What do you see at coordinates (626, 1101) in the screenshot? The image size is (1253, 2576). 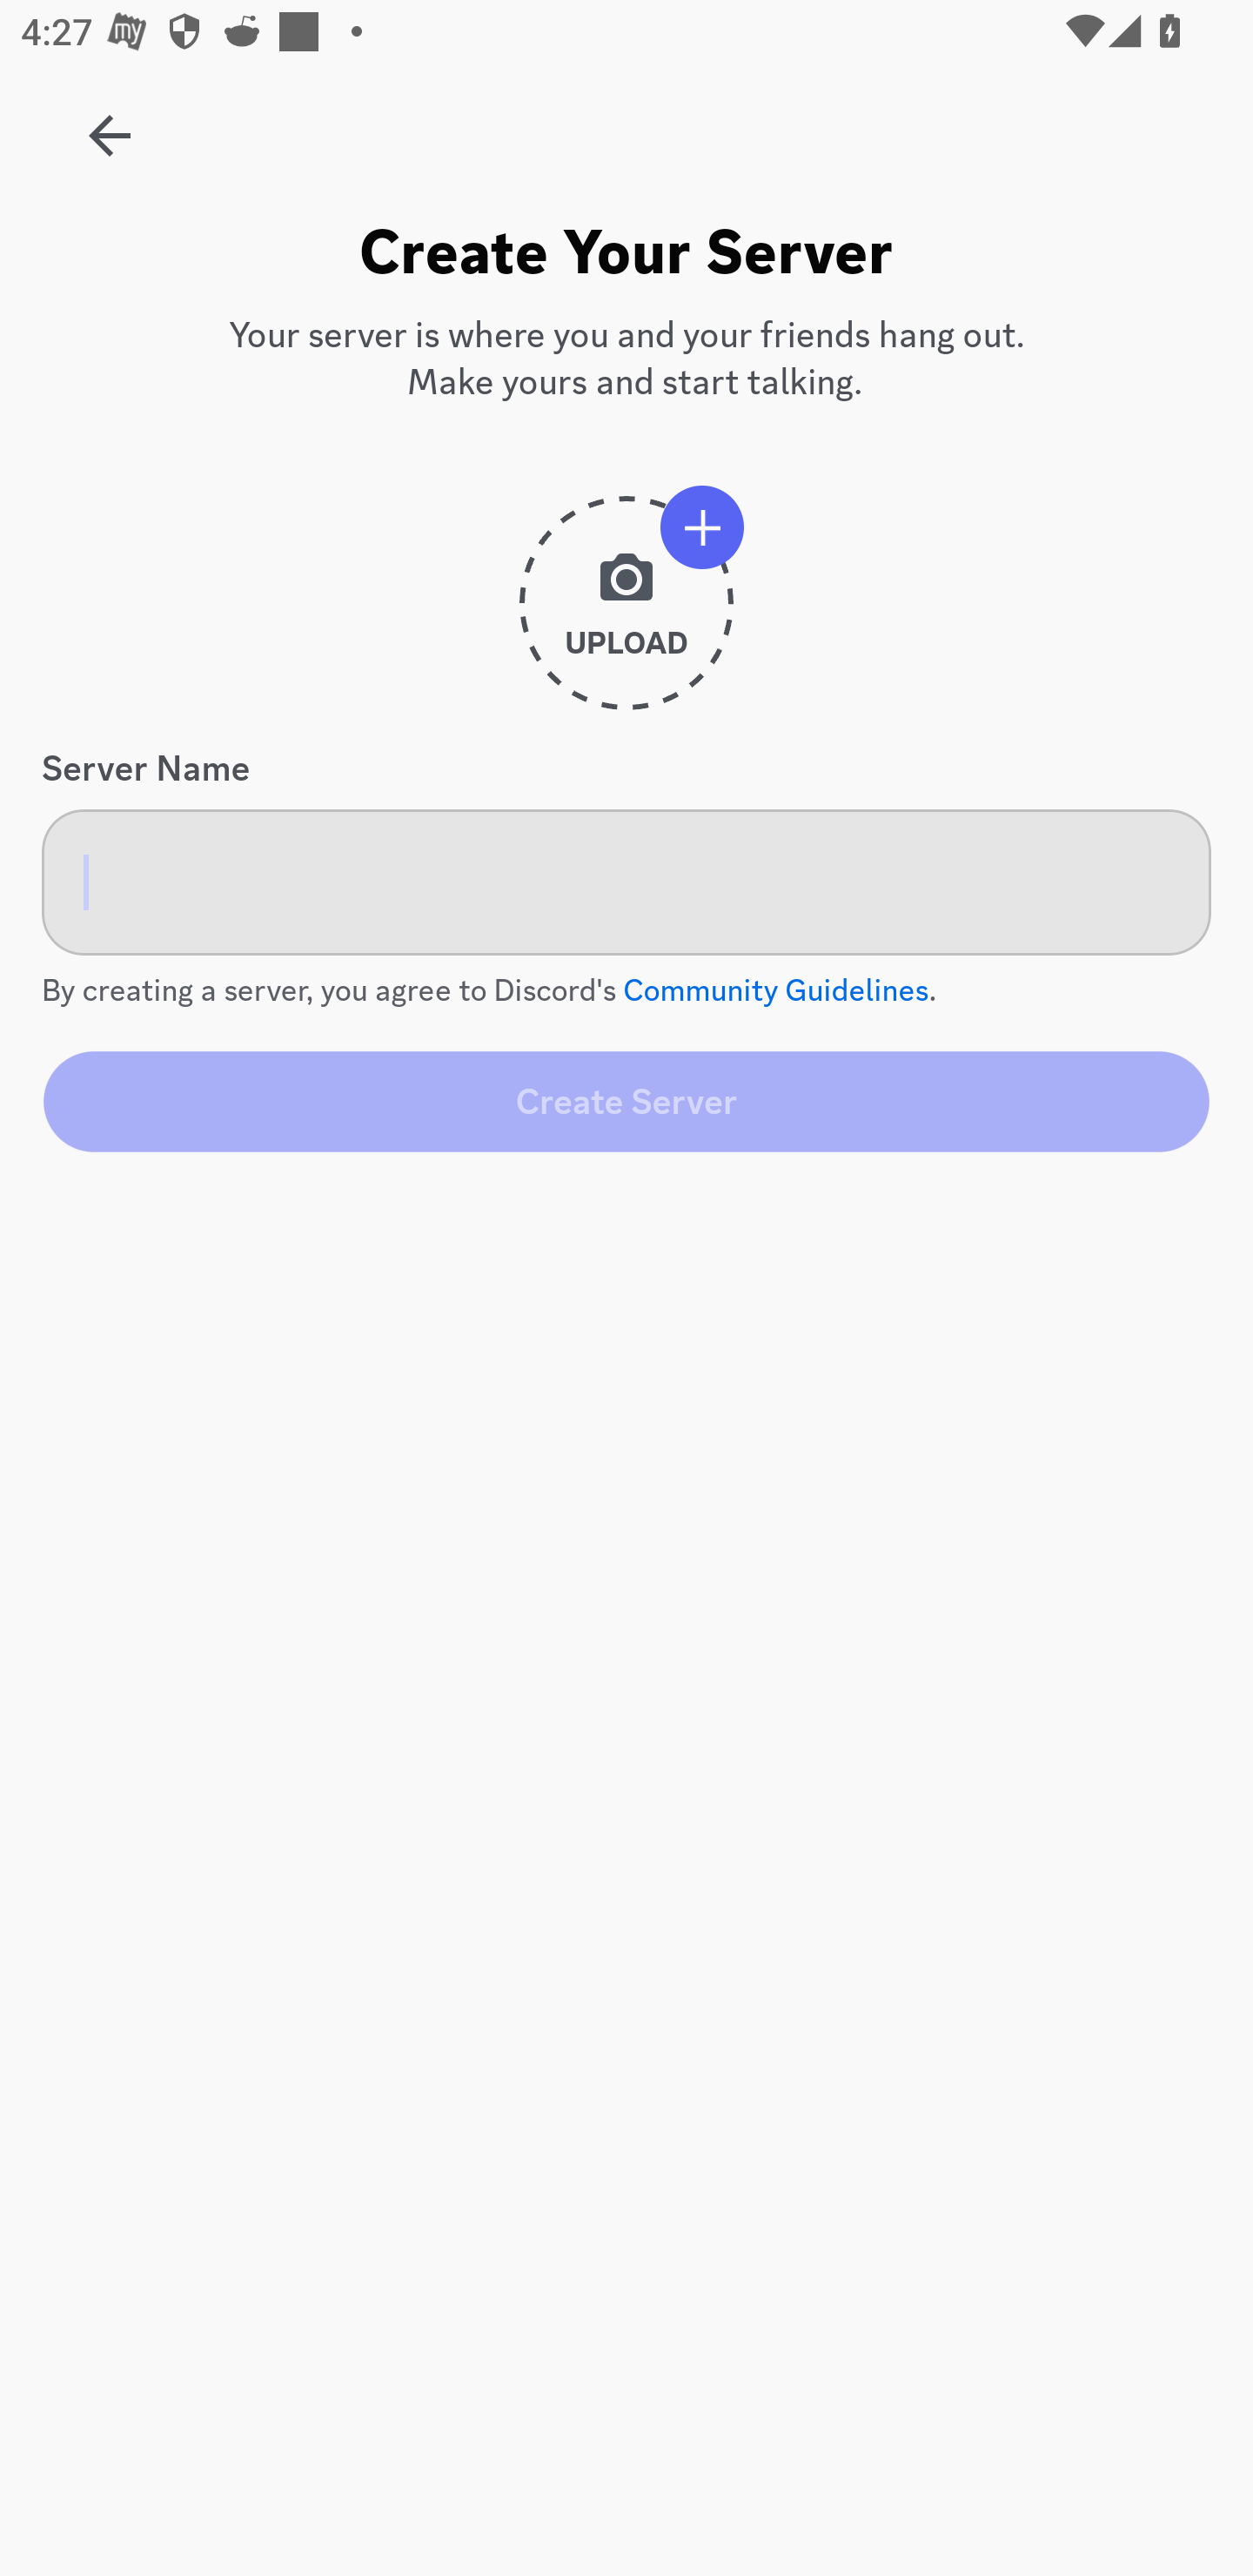 I see `Create Server` at bounding box center [626, 1101].